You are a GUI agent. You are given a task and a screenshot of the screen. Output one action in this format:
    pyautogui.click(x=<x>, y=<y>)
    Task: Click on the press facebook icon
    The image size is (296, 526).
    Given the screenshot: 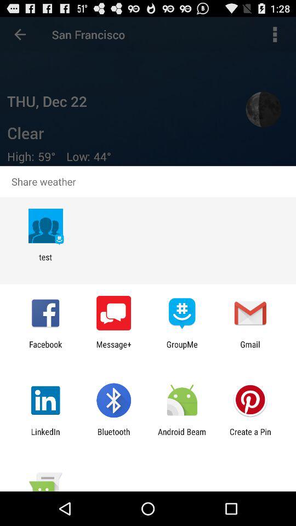 What is the action you would take?
    pyautogui.click(x=45, y=349)
    